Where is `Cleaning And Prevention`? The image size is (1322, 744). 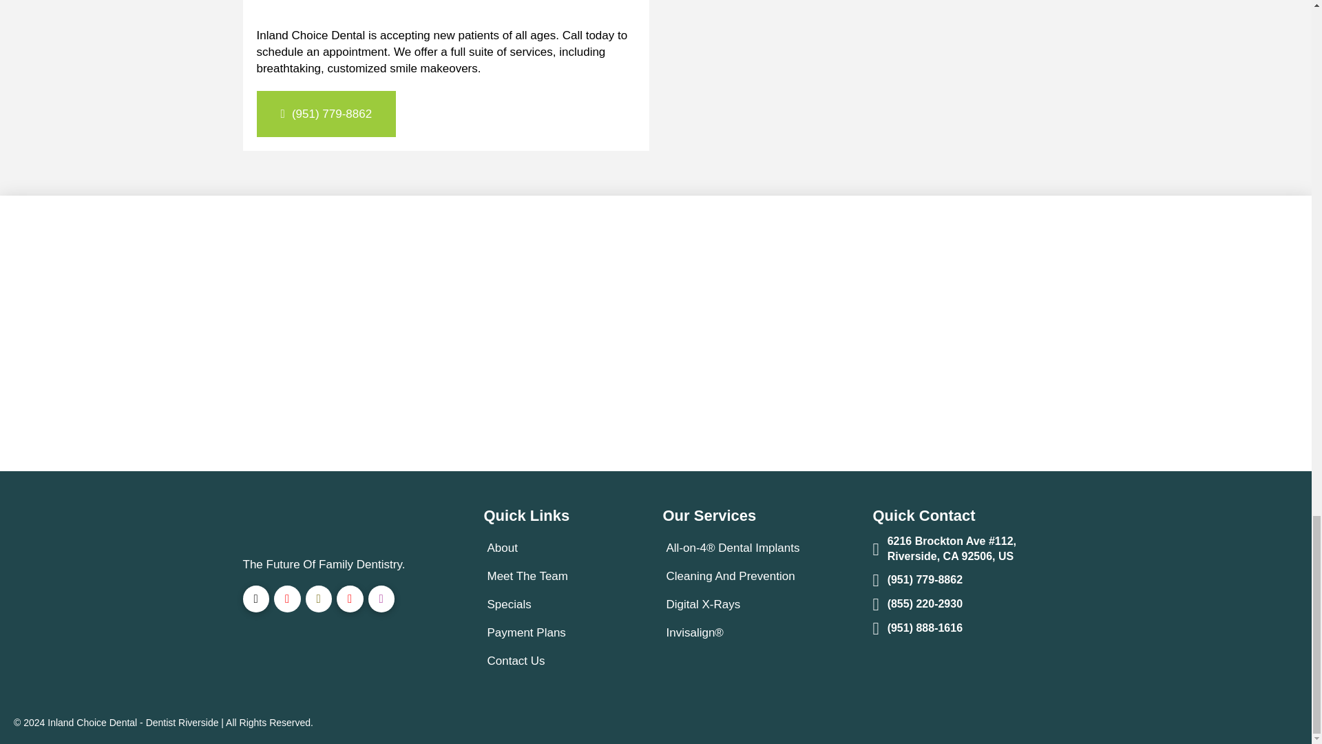
Cleaning And Prevention is located at coordinates (732, 576).